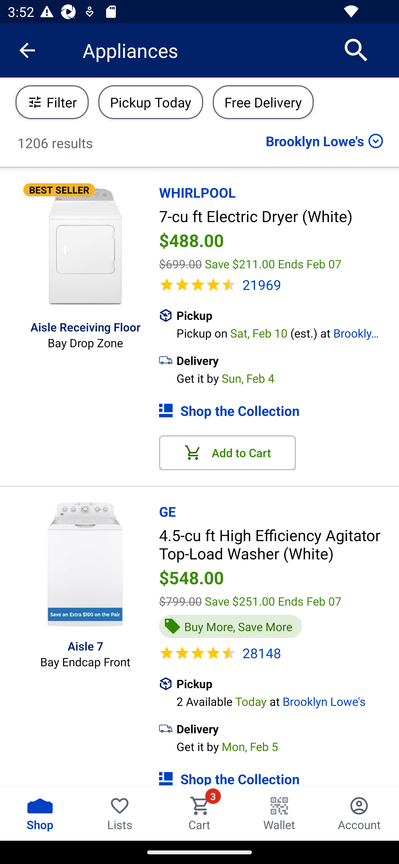 This screenshot has width=399, height=864. Describe the element at coordinates (151, 102) in the screenshot. I see `Pickup Today` at that location.